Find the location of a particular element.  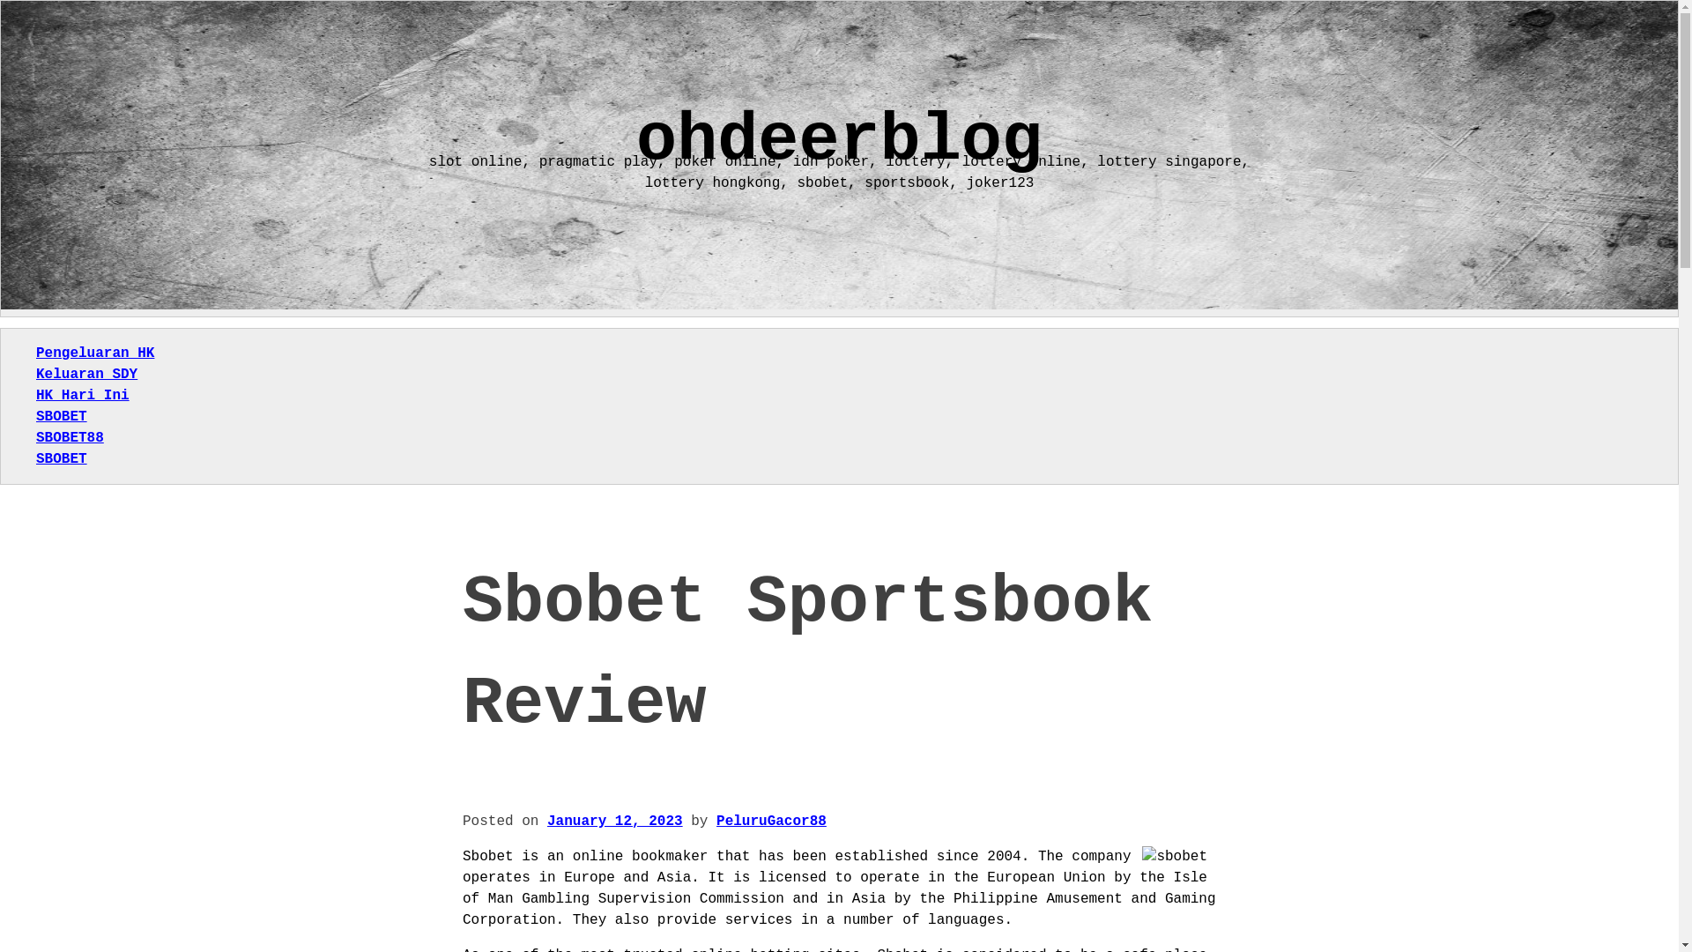

Keluaran SDY is located at coordinates (86, 374).